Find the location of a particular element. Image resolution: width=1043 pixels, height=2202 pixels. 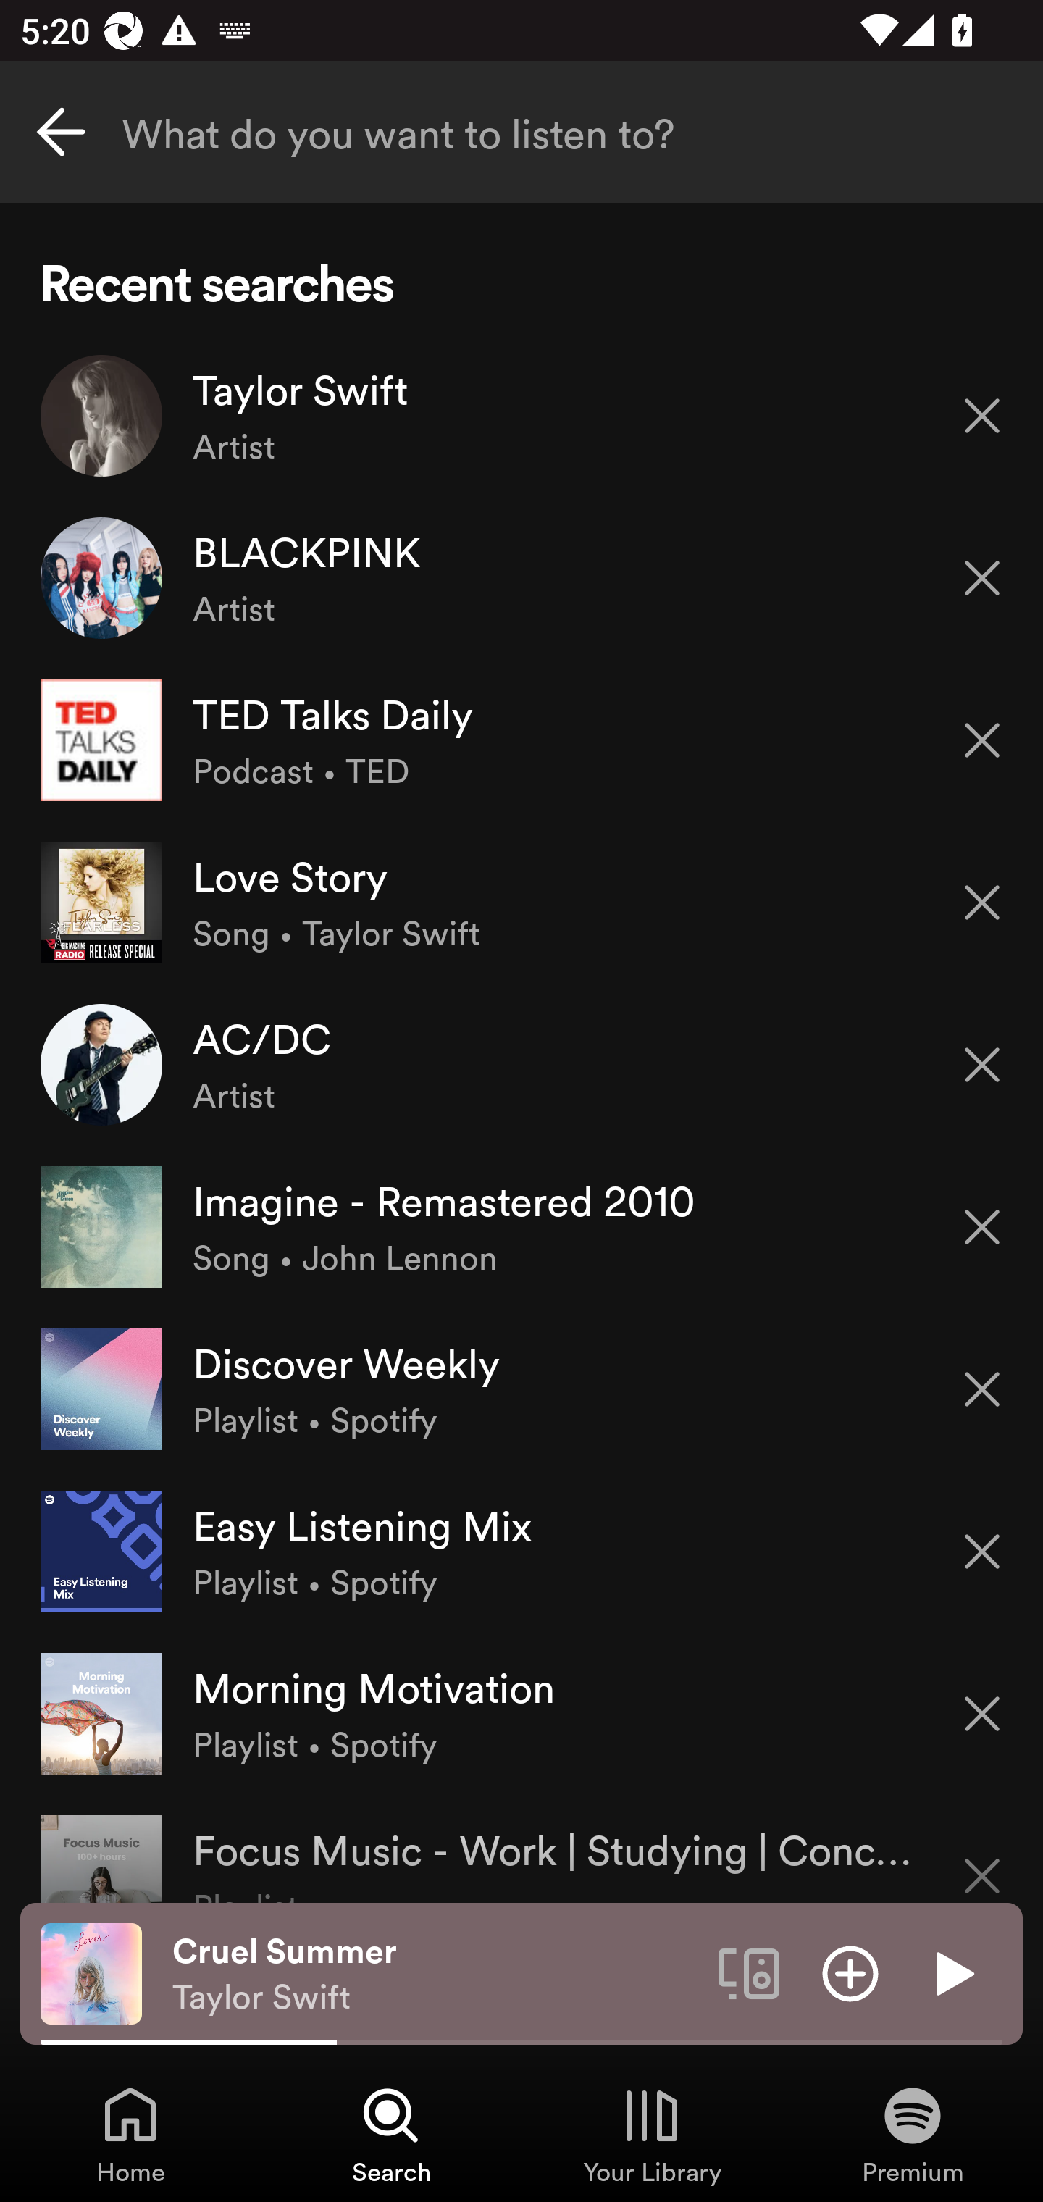

Taylor Swift Artist Remove is located at coordinates (521, 416).